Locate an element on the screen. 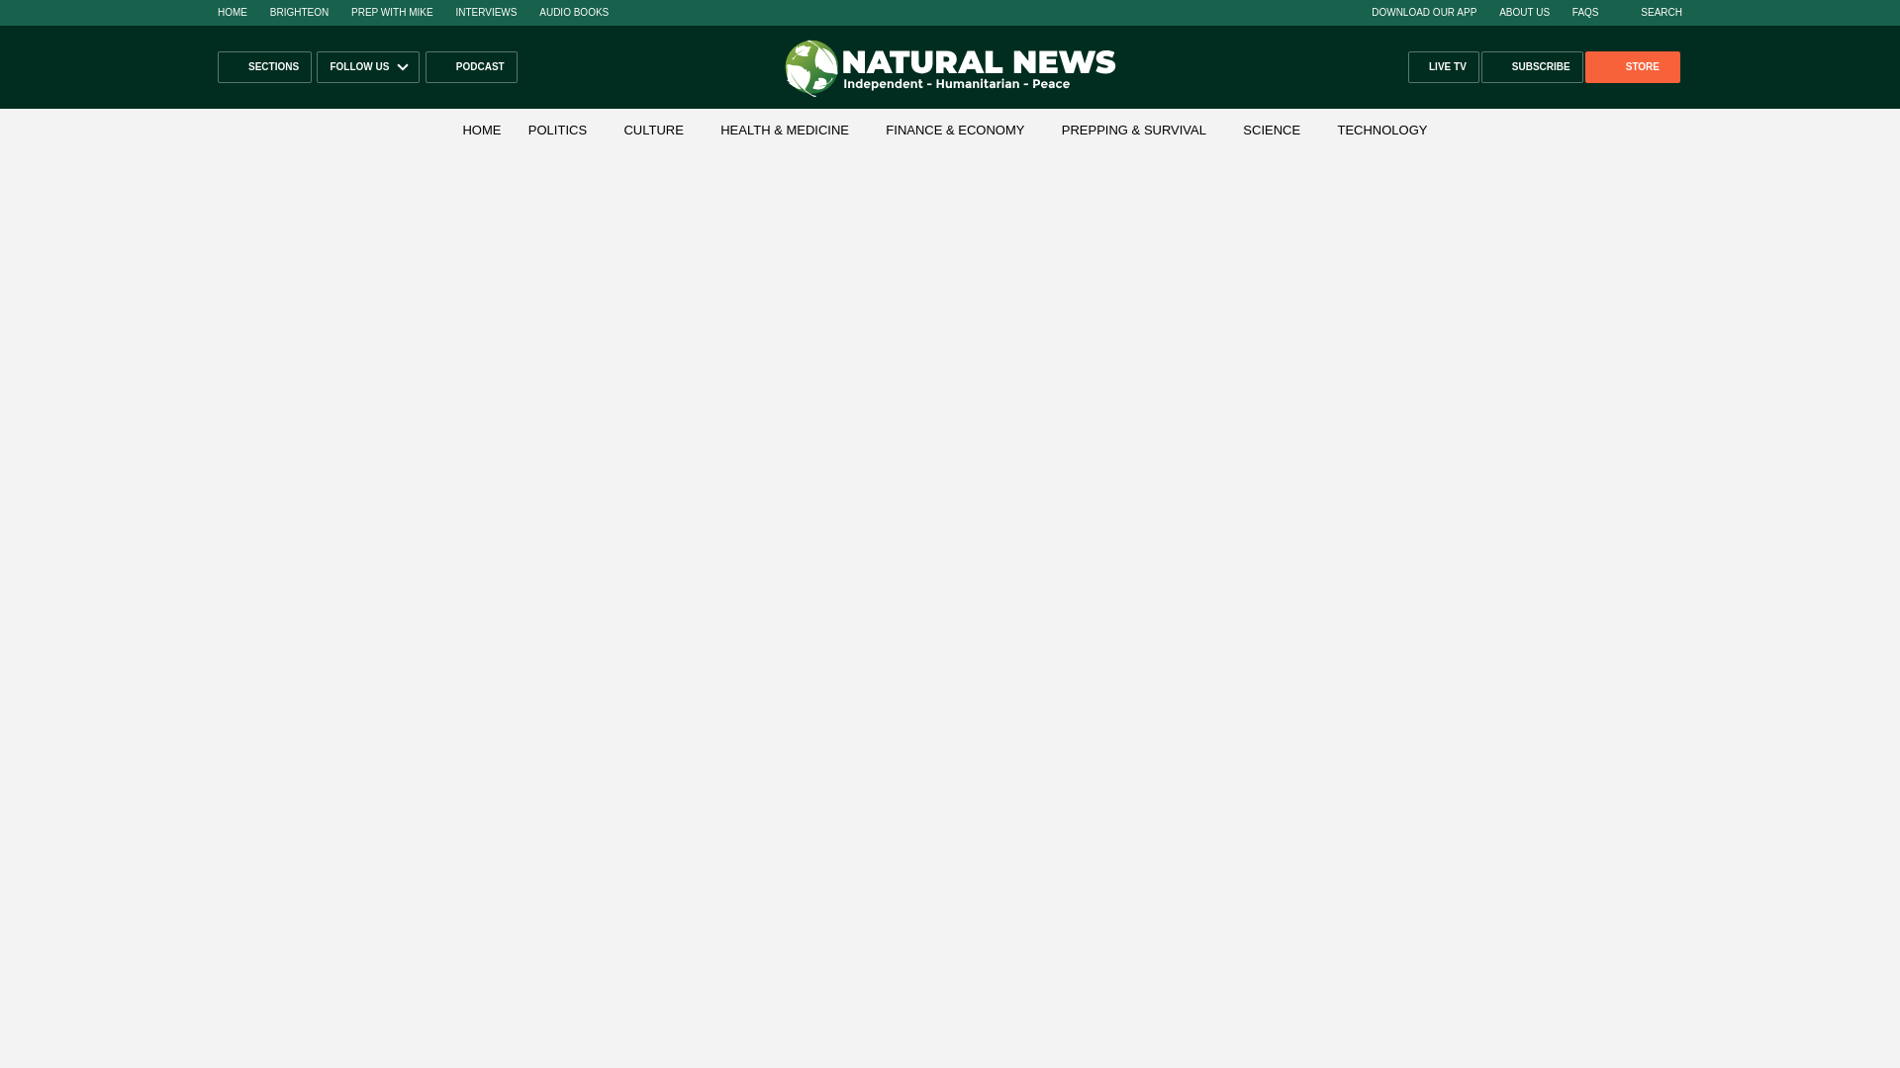 This screenshot has width=1900, height=1068. DOWNLOAD OUR APP is located at coordinates (1423, 12).